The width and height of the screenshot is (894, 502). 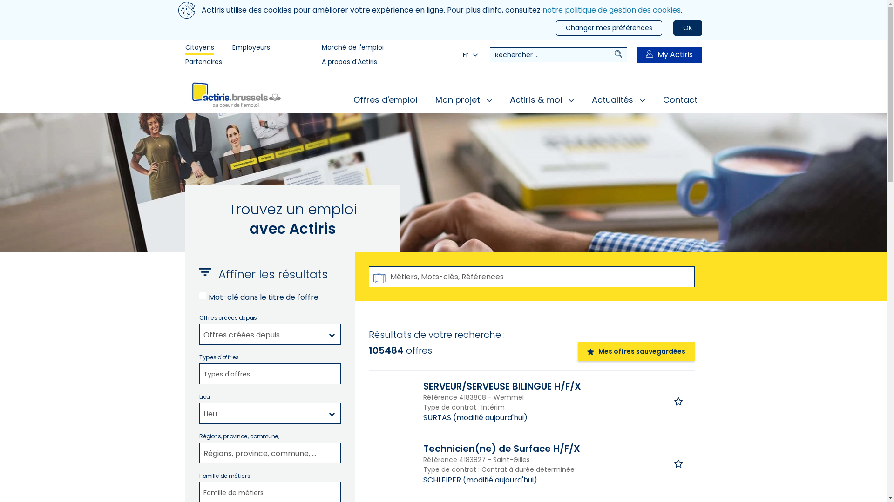 What do you see at coordinates (463, 99) in the screenshot?
I see `Mon projet` at bounding box center [463, 99].